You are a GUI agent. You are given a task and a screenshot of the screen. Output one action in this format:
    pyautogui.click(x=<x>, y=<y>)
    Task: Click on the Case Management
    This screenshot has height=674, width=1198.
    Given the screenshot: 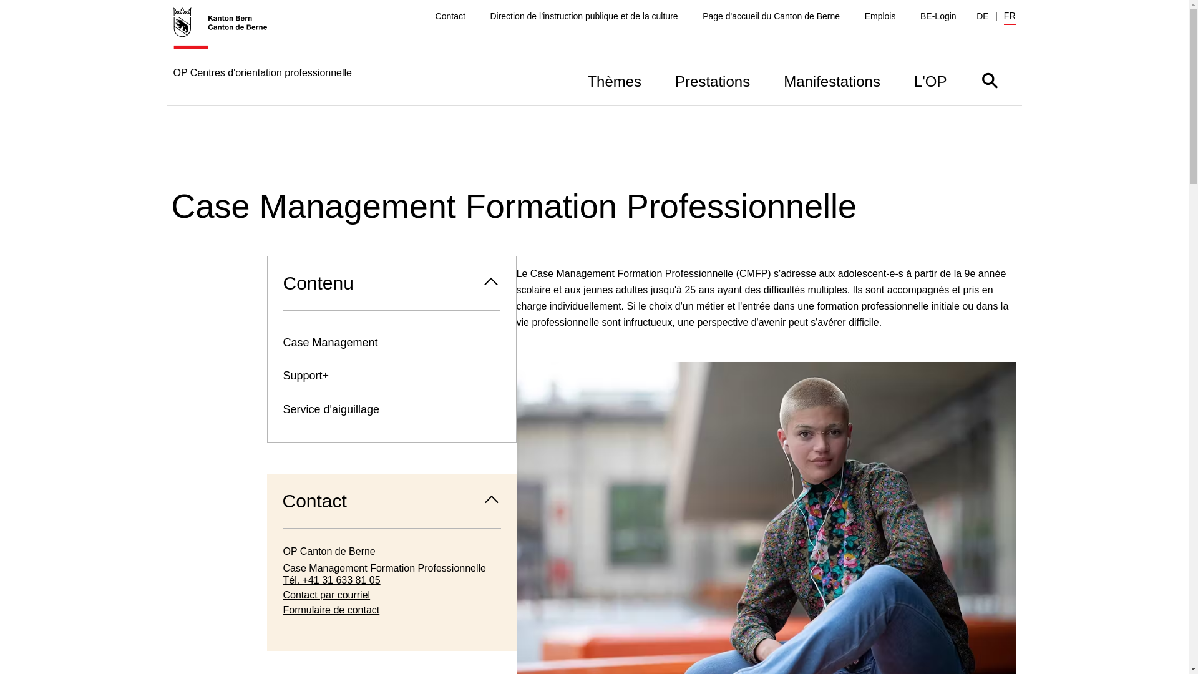 What is the action you would take?
    pyautogui.click(x=391, y=343)
    